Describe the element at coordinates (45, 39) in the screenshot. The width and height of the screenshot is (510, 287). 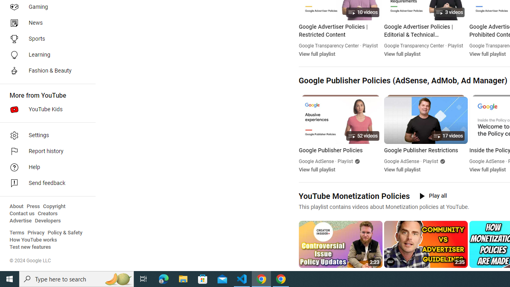
I see `Sports` at that location.